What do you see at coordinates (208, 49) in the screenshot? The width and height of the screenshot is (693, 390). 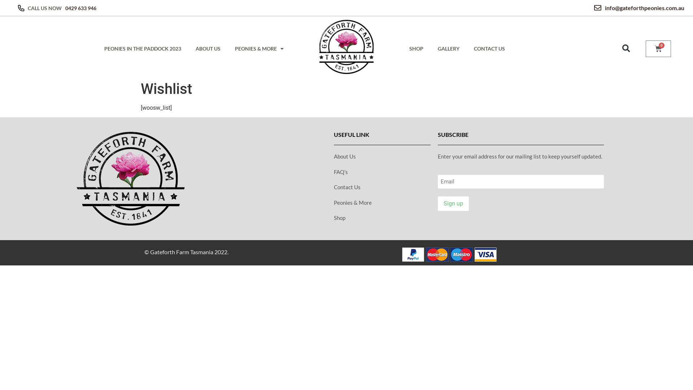 I see `ABOUT US` at bounding box center [208, 49].